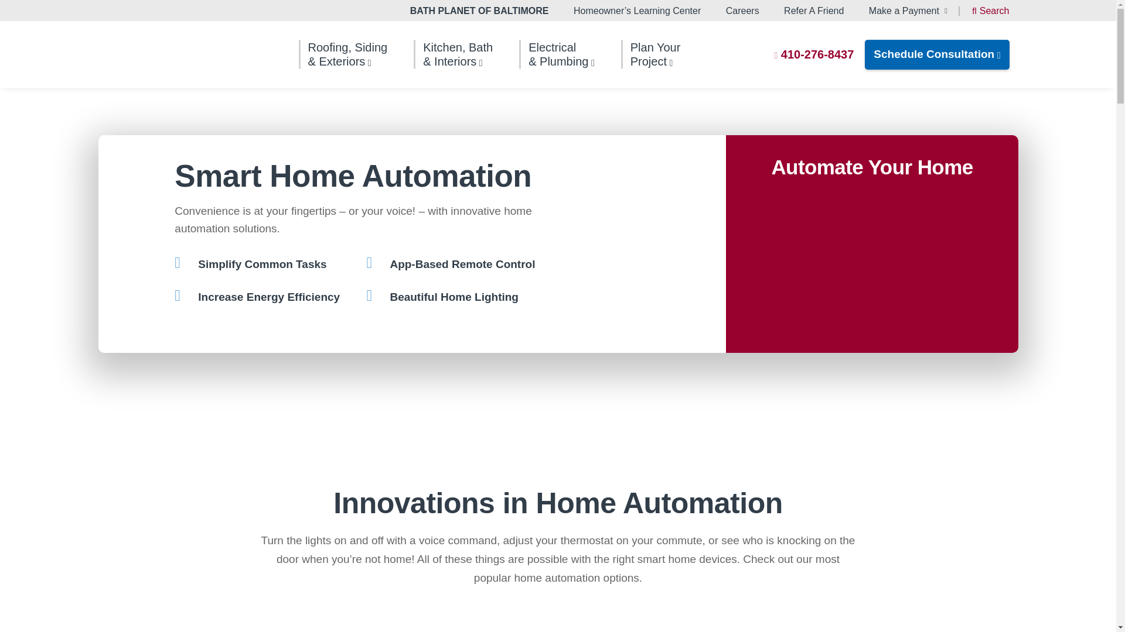 The width and height of the screenshot is (1125, 632). Describe the element at coordinates (990, 12) in the screenshot. I see `Search` at that location.